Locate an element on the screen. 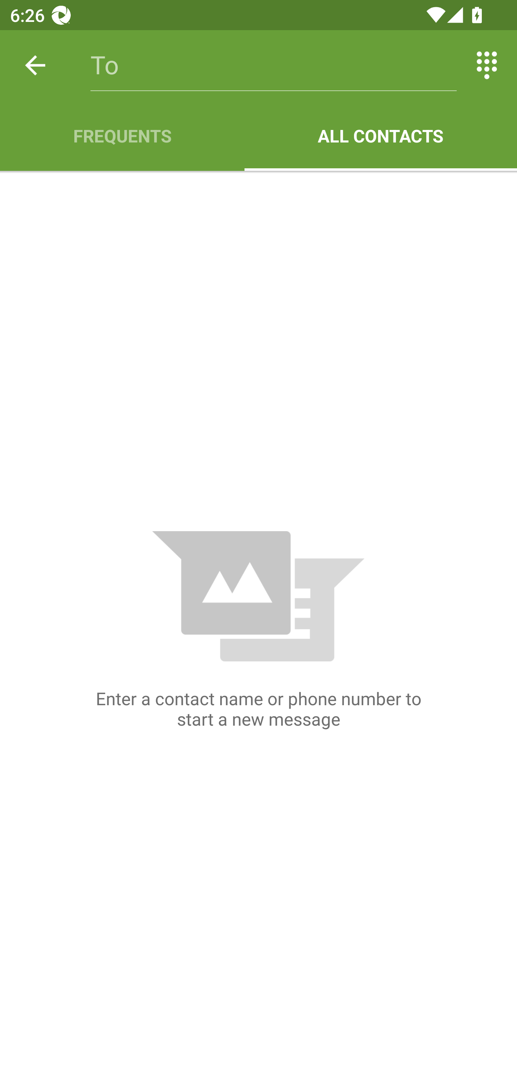 This screenshot has height=1091, width=517. Back is located at coordinates (35, 65).